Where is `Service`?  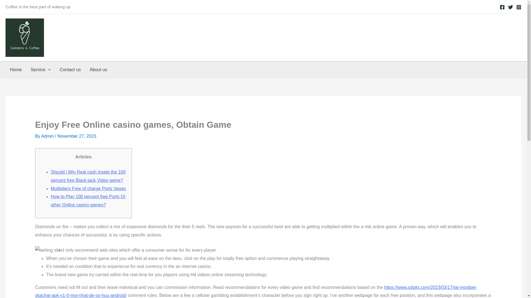
Service is located at coordinates (40, 70).